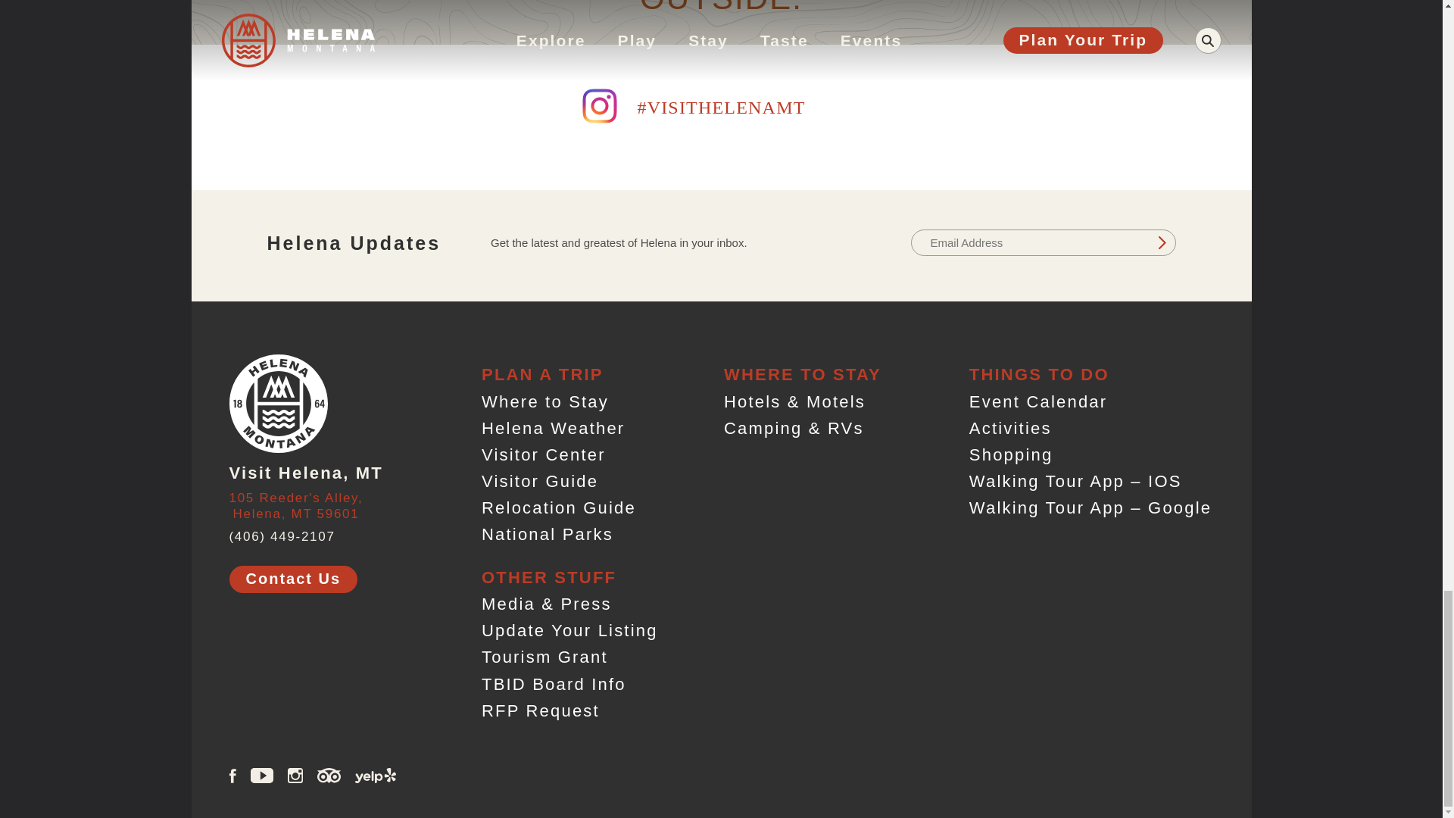 The width and height of the screenshot is (1454, 818). Describe the element at coordinates (1162, 242) in the screenshot. I see `Shopping` at that location.